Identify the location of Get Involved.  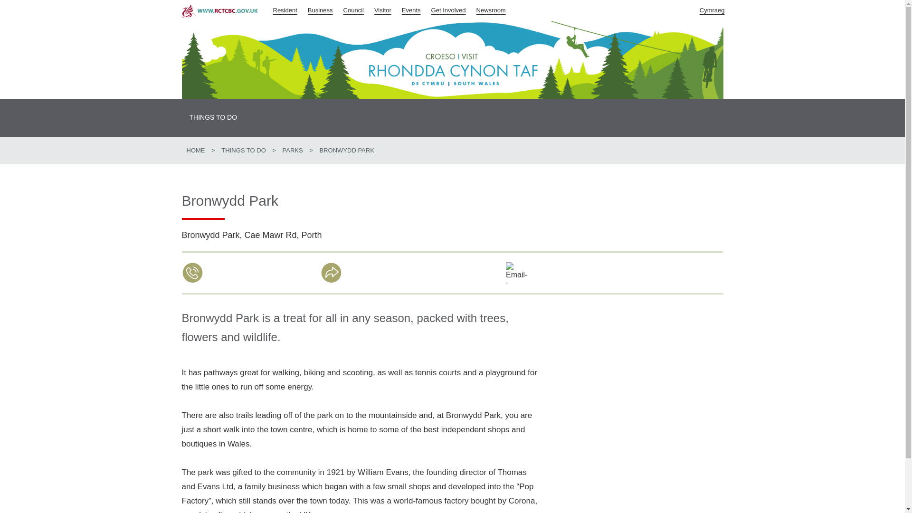
(449, 9).